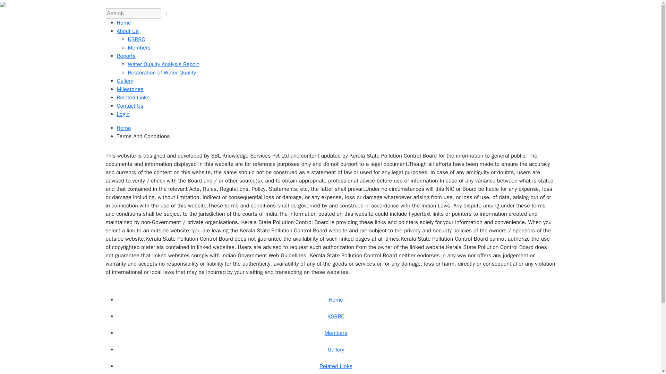  Describe the element at coordinates (162, 73) in the screenshot. I see `Restoration of Water Quality` at that location.